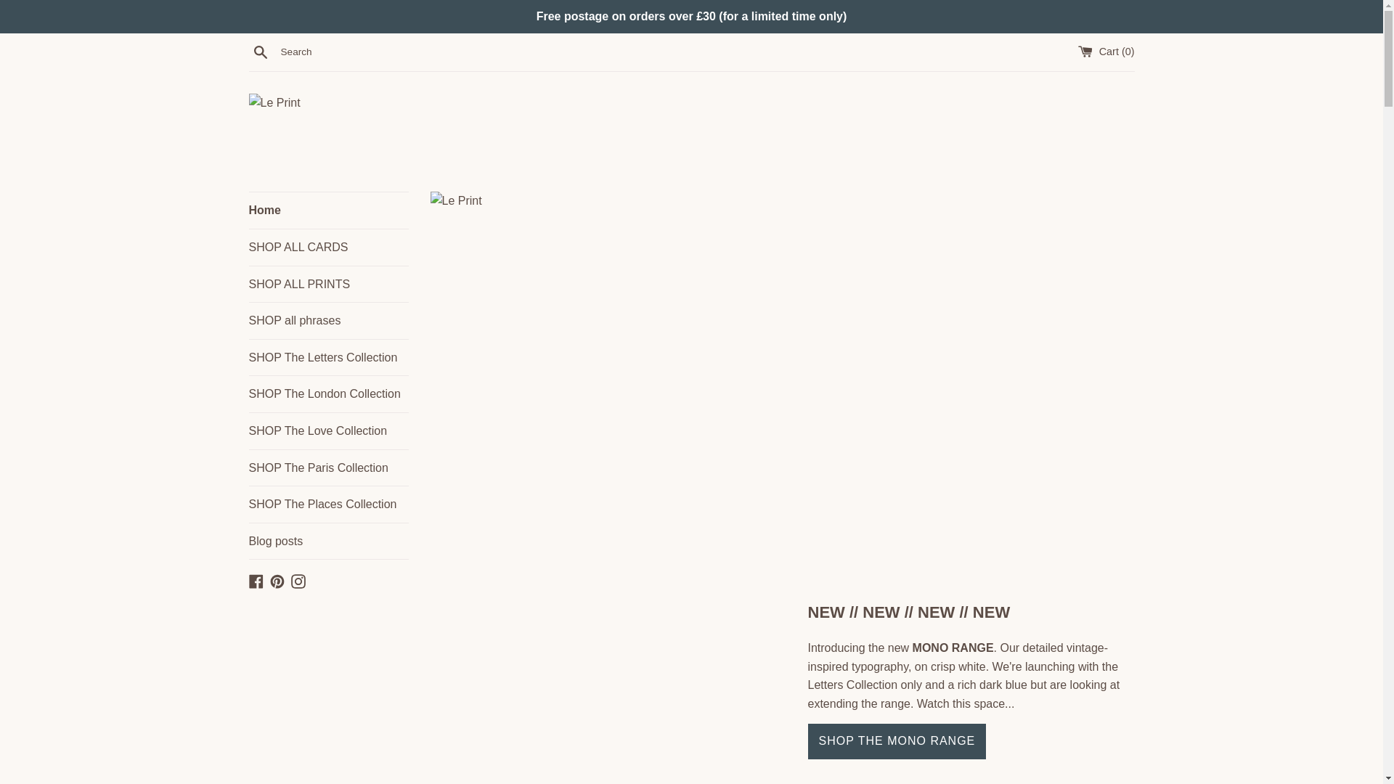 The height and width of the screenshot is (784, 1394). What do you see at coordinates (328, 211) in the screenshot?
I see `Home` at bounding box center [328, 211].